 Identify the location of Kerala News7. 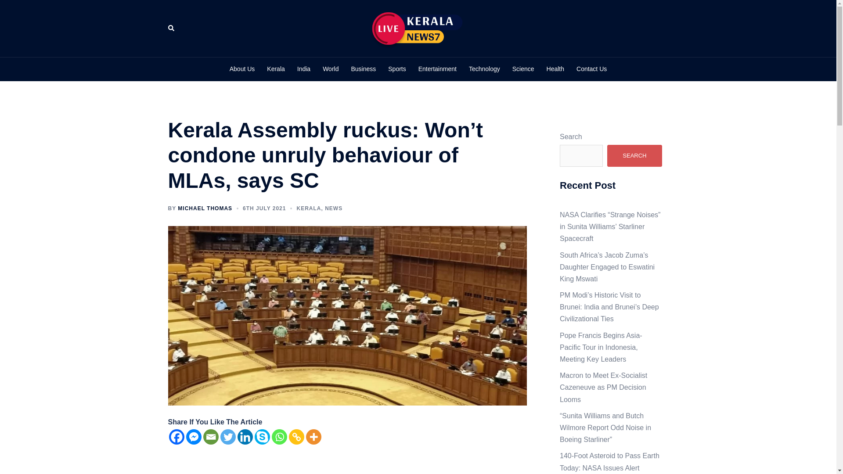
(418, 28).